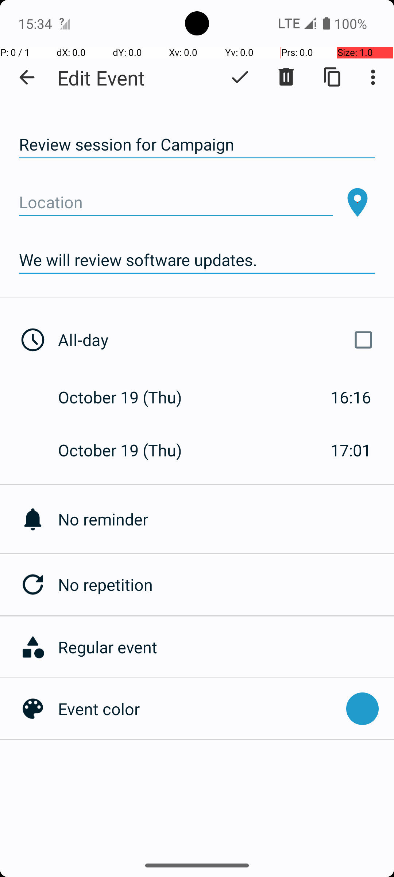 The image size is (394, 877). I want to click on 17:01, so click(351, 450).